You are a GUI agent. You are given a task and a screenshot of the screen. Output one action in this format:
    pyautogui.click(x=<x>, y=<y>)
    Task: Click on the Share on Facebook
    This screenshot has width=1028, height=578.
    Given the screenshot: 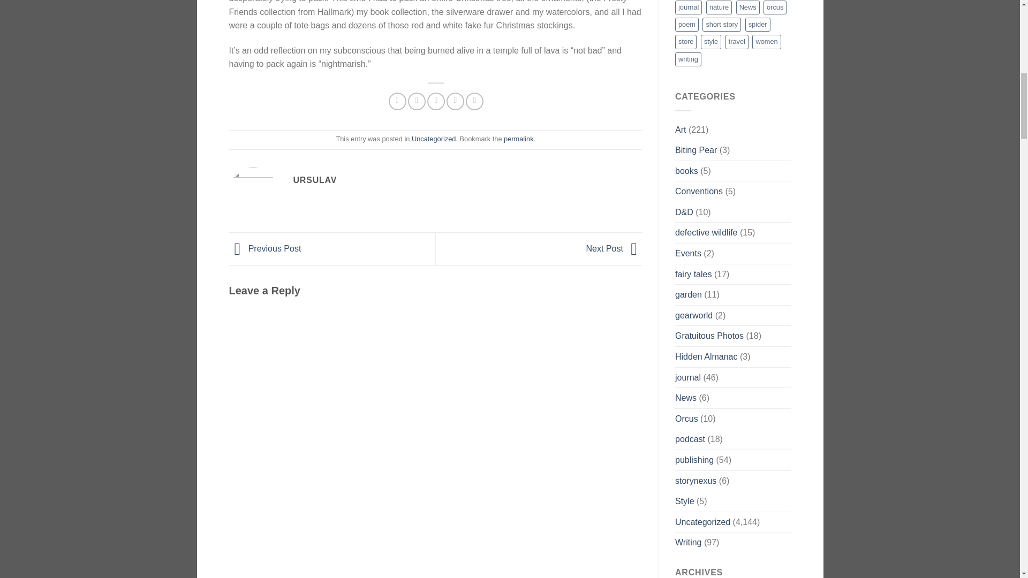 What is the action you would take?
    pyautogui.click(x=397, y=101)
    